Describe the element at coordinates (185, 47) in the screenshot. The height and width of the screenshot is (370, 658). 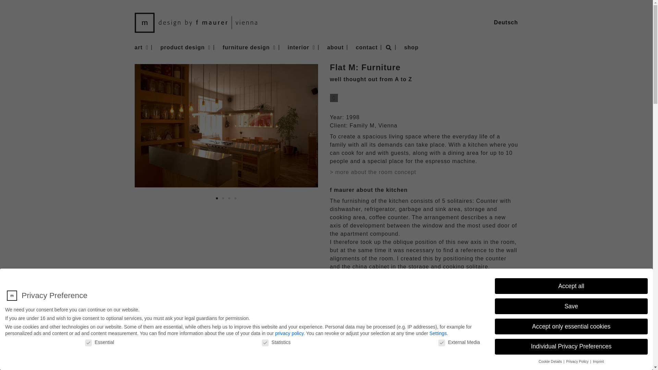
I see `product design` at that location.